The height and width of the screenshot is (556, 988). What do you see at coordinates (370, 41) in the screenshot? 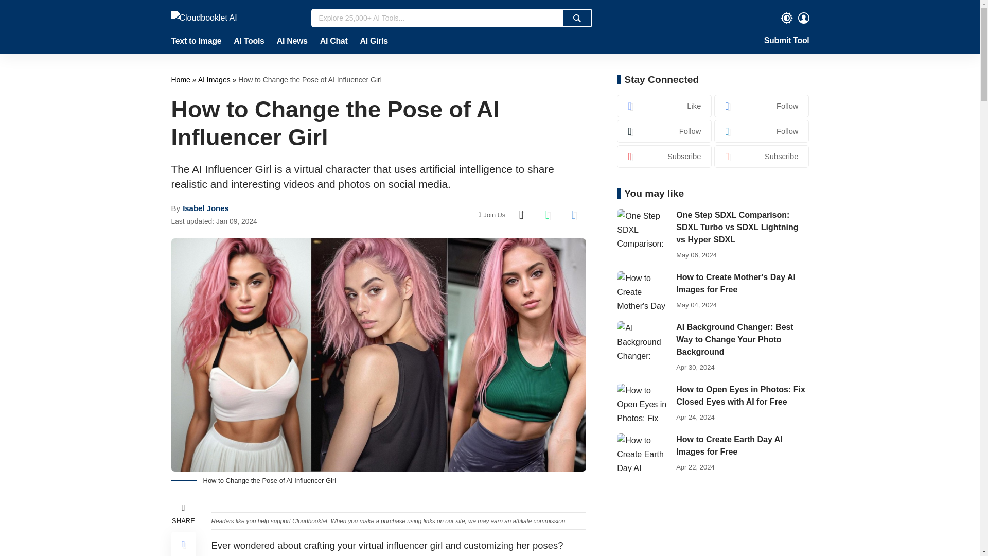
I see `AI Girls` at bounding box center [370, 41].